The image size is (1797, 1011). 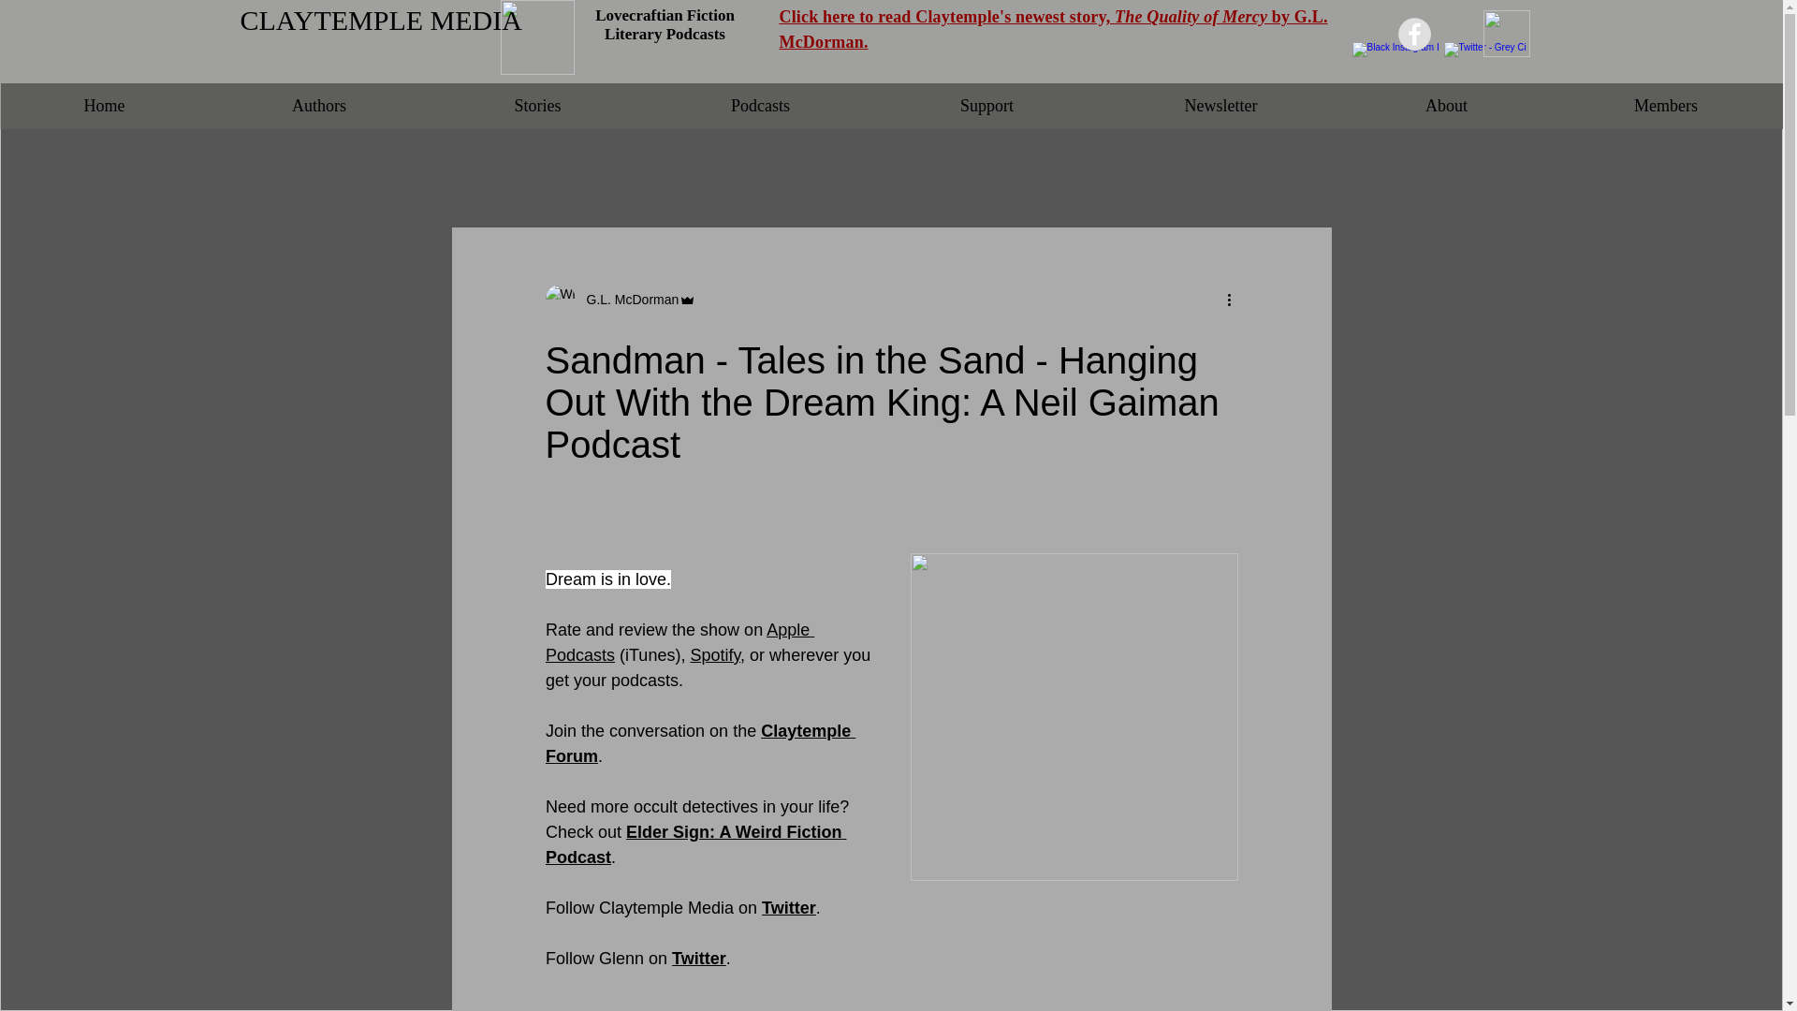 I want to click on Elder Sign: A Weird Fiction Podcast, so click(x=694, y=844).